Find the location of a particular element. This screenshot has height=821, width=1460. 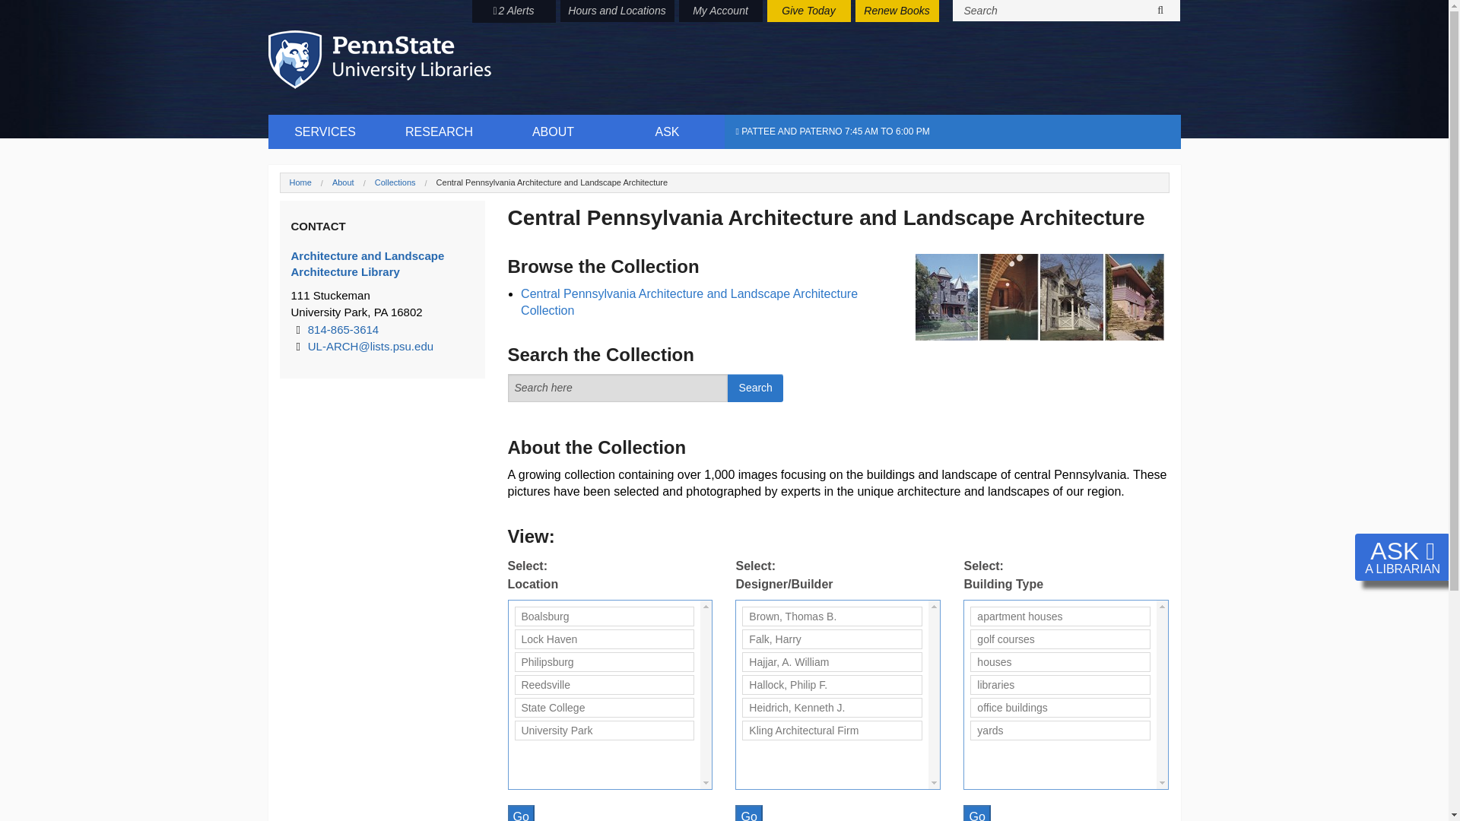

Renew Books is located at coordinates (896, 11).